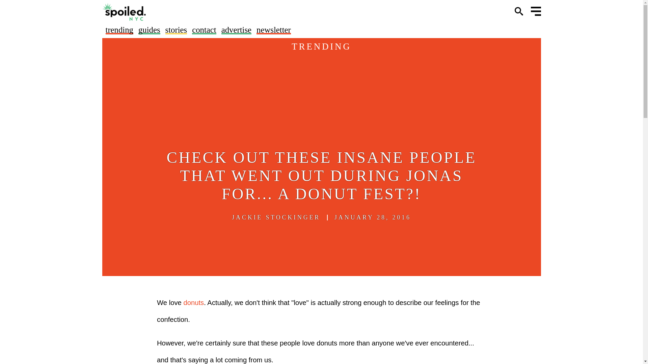 This screenshot has width=648, height=364. Describe the element at coordinates (194, 303) in the screenshot. I see `donuts` at that location.